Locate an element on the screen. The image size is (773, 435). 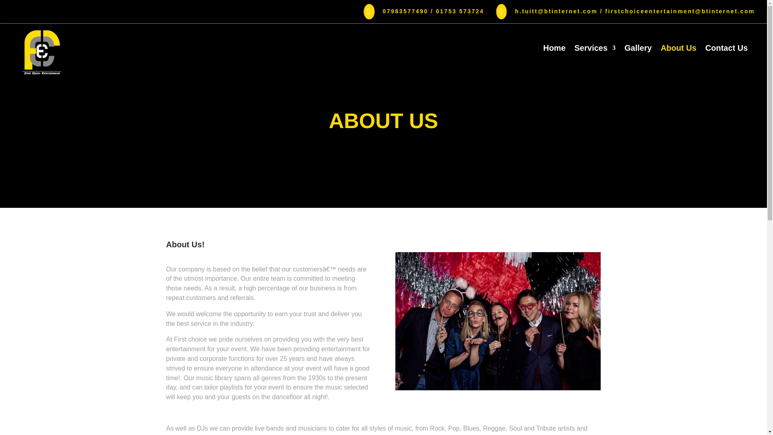
About Us is located at coordinates (678, 49).